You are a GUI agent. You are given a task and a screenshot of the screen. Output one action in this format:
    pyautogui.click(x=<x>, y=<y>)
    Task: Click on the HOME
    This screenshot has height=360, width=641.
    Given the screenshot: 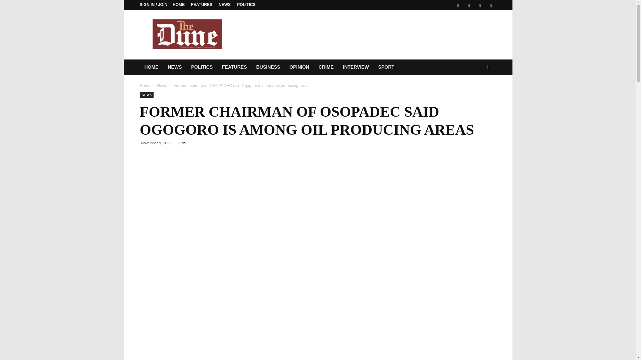 What is the action you would take?
    pyautogui.click(x=178, y=4)
    